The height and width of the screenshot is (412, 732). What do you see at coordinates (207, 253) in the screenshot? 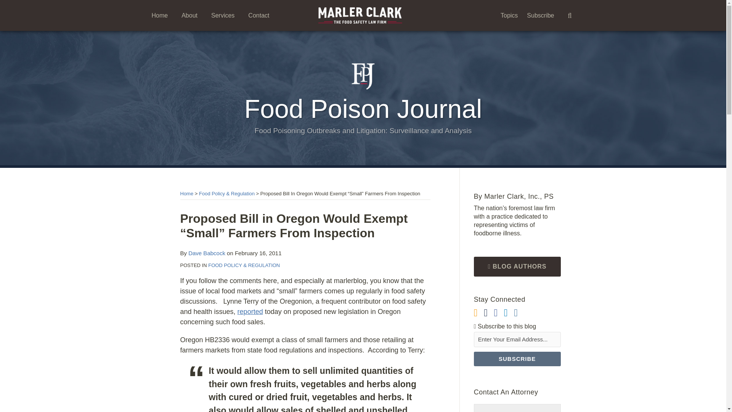
I see `Dave Babcock` at bounding box center [207, 253].